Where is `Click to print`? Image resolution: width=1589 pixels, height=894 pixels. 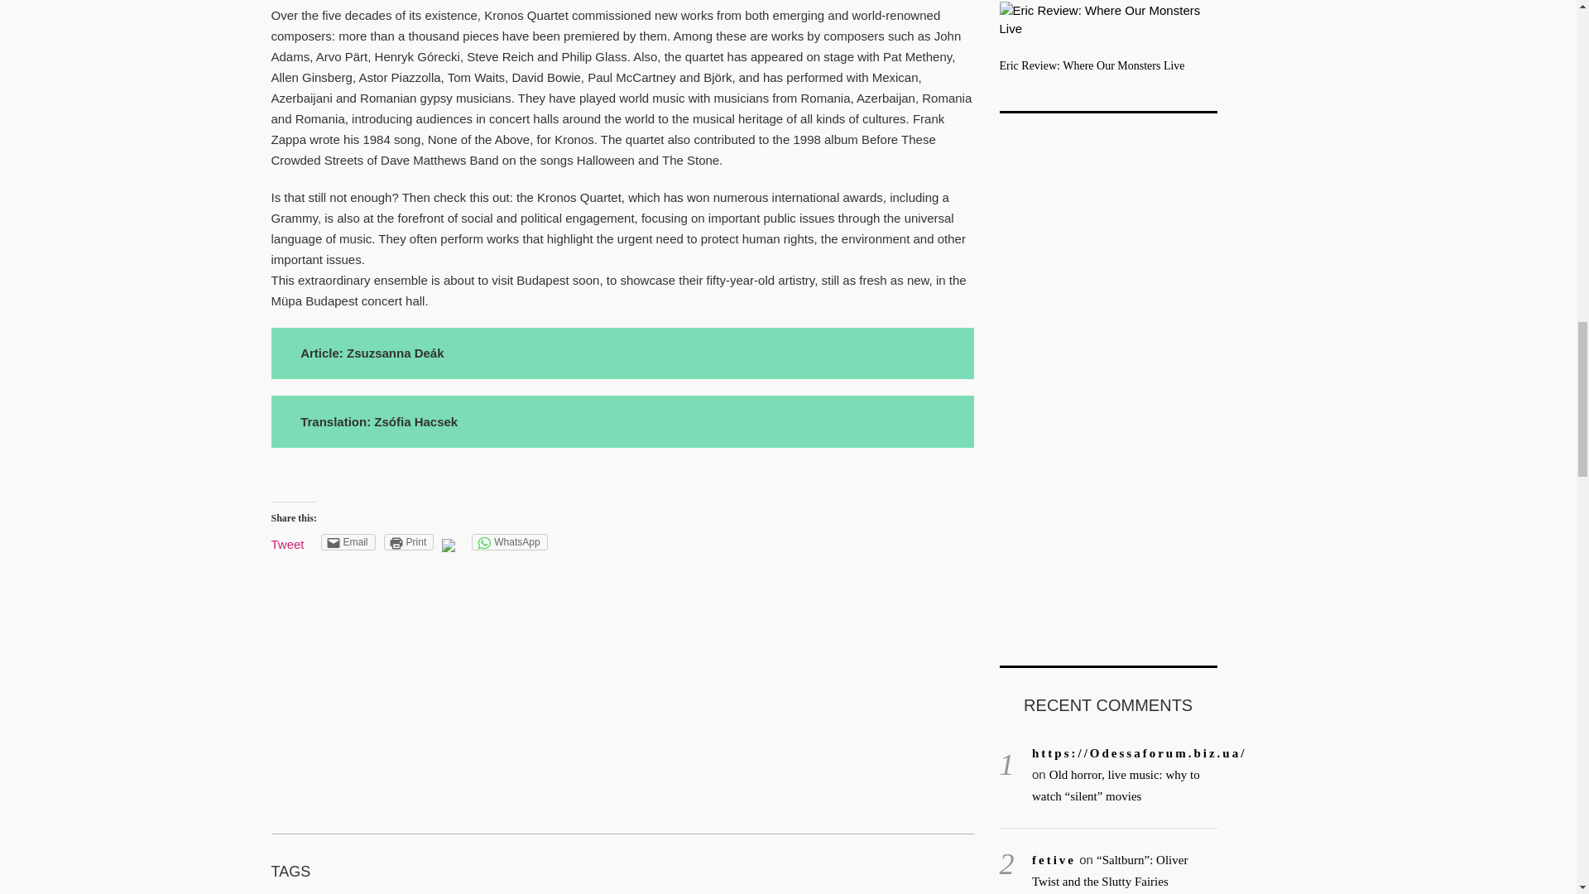 Click to print is located at coordinates (409, 541).